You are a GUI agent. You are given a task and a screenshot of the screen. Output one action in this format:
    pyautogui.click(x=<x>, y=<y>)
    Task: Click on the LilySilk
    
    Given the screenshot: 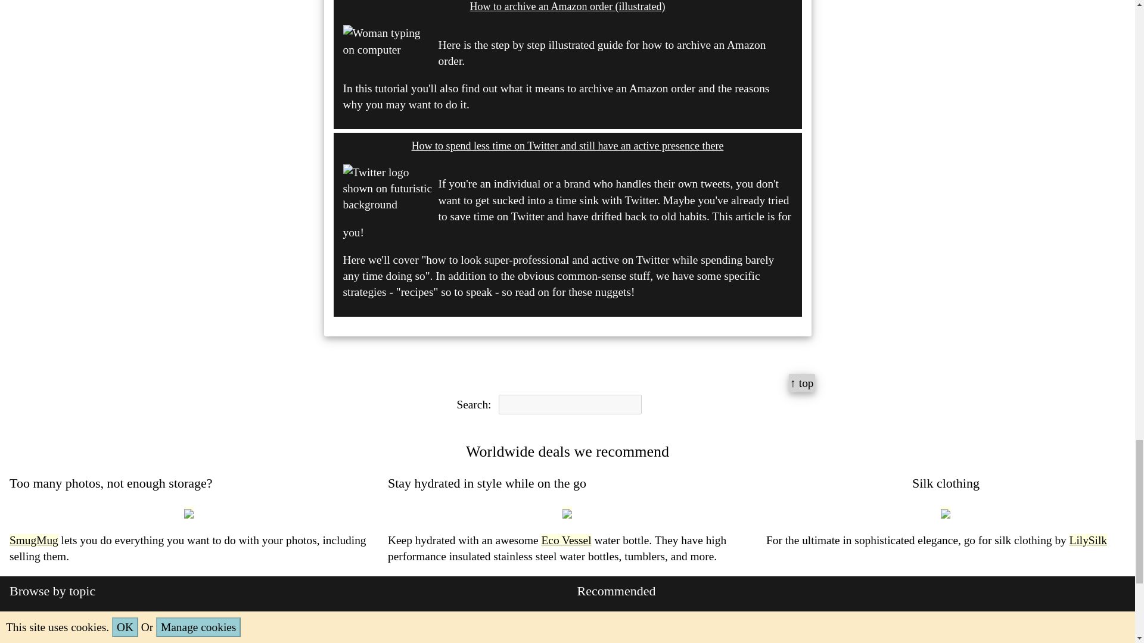 What is the action you would take?
    pyautogui.click(x=1088, y=541)
    